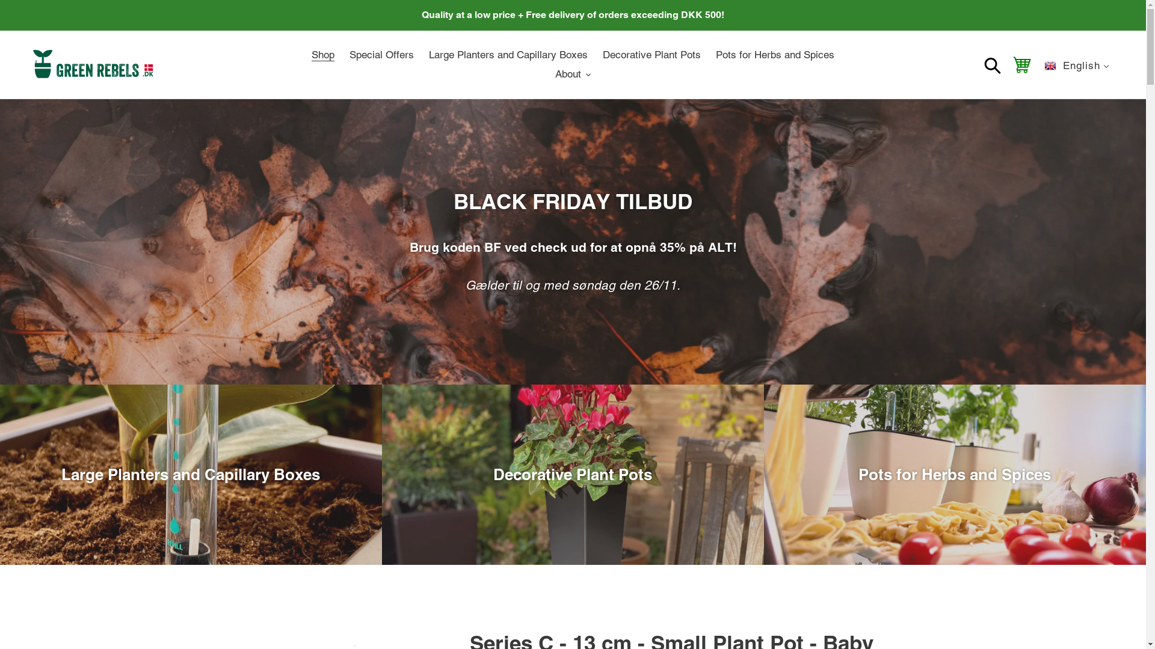 This screenshot has height=649, width=1155. What do you see at coordinates (573, 475) in the screenshot?
I see `Decorative Plant Pots` at bounding box center [573, 475].